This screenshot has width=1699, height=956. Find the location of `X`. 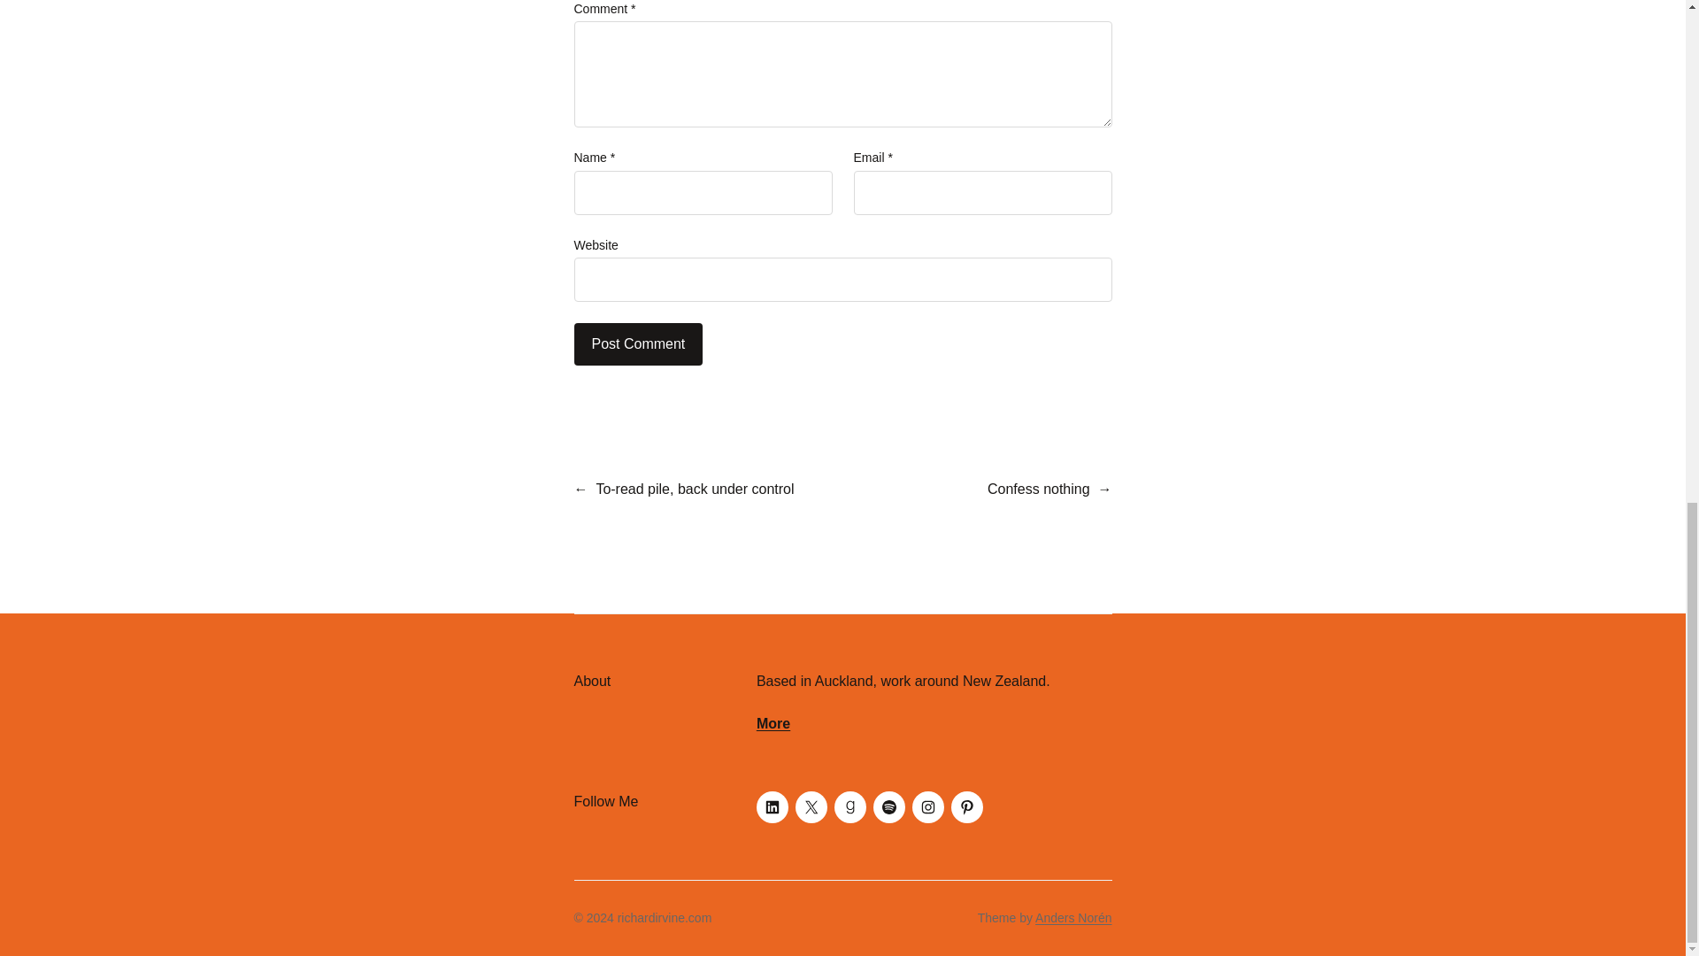

X is located at coordinates (811, 807).